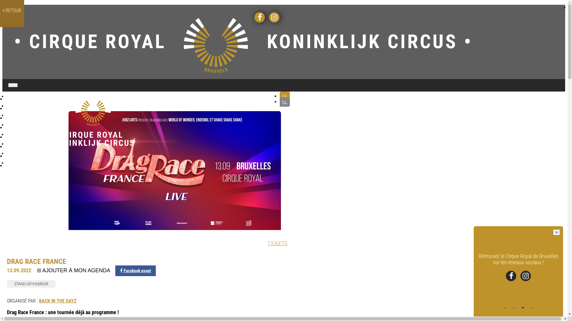 This screenshot has height=321, width=572. What do you see at coordinates (37, 127) in the screenshot?
I see `INFOS PRATIQUES` at bounding box center [37, 127].